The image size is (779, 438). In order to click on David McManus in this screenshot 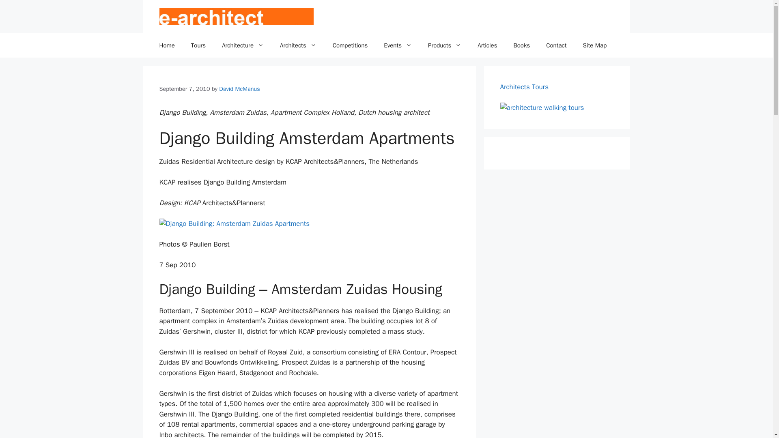, I will do `click(239, 88)`.